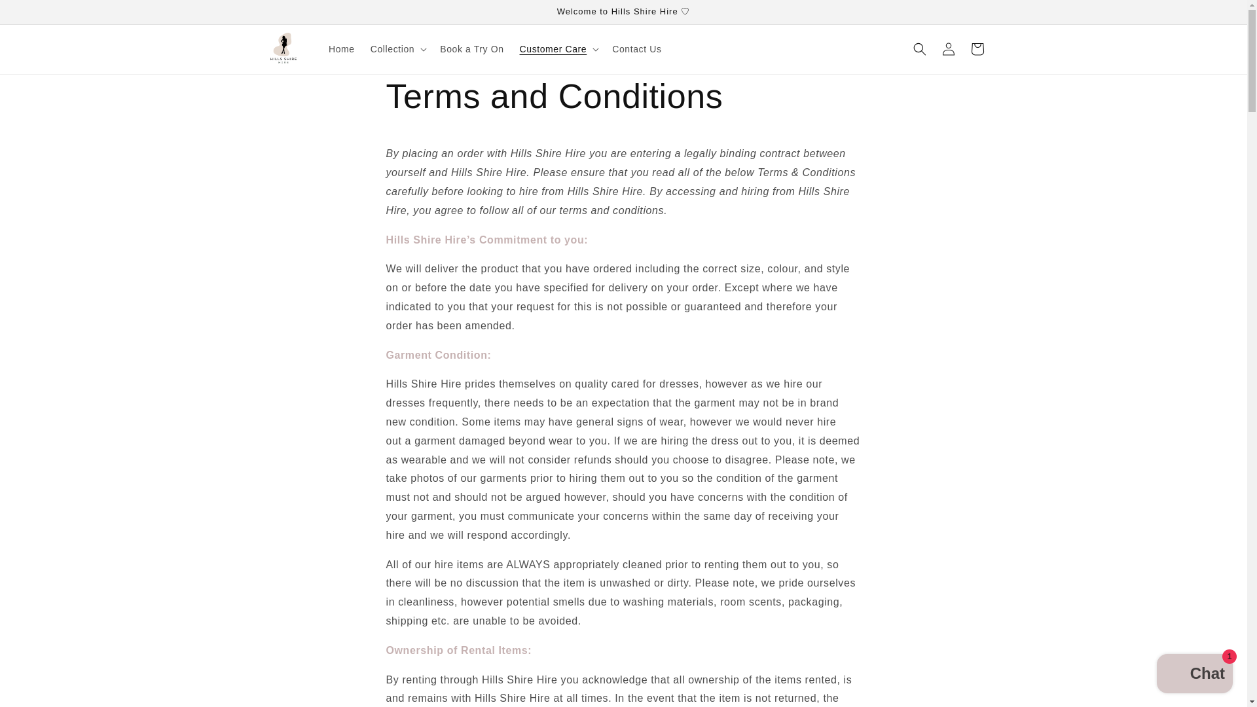 The width and height of the screenshot is (1257, 707). I want to click on Skip to content, so click(39, 15).